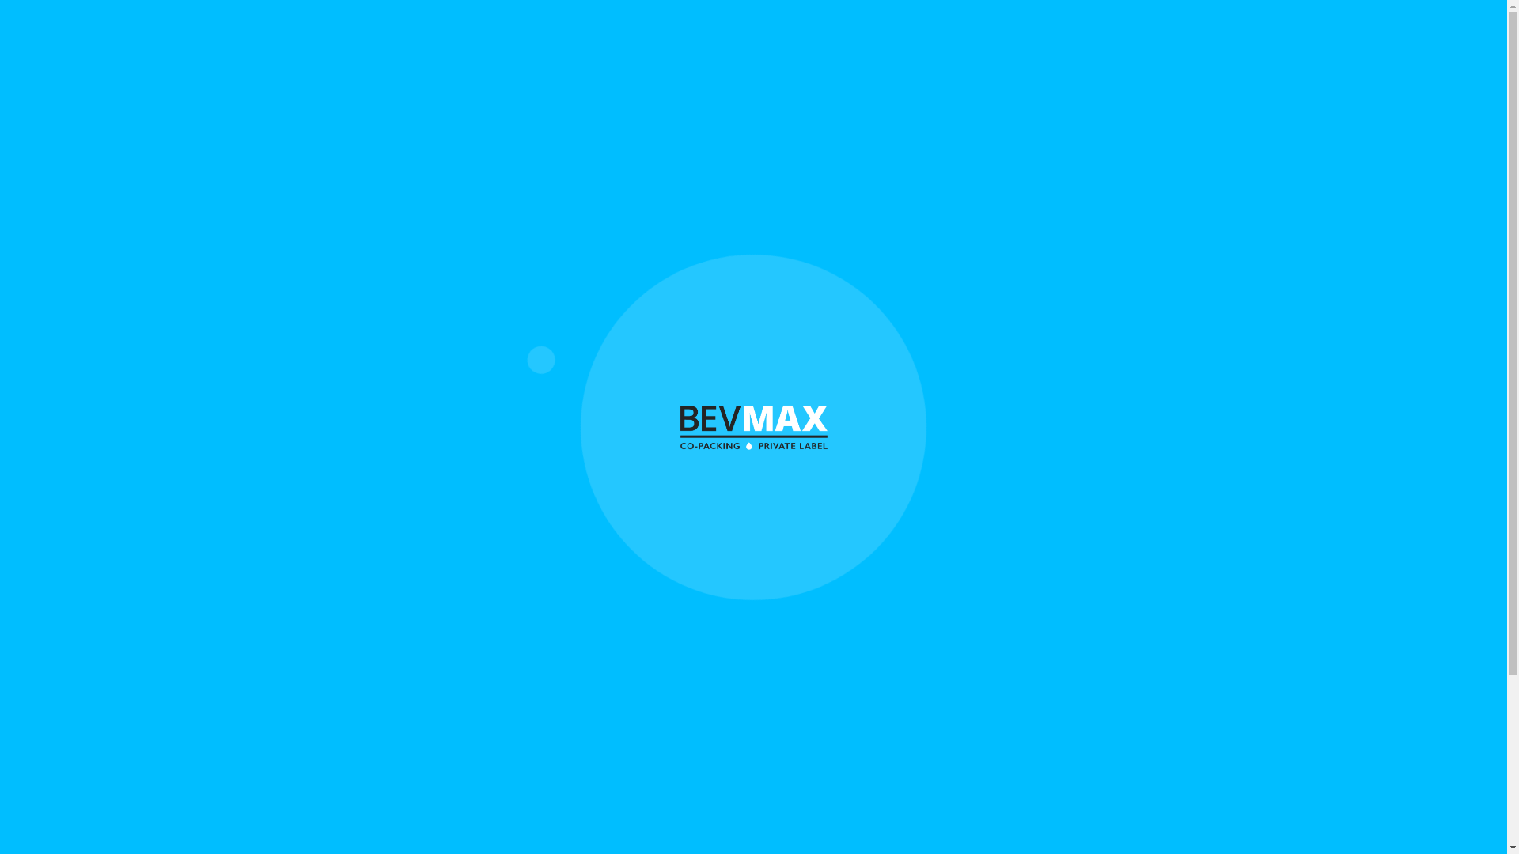  Describe the element at coordinates (354, 39) in the screenshot. I see `BevMax` at that location.